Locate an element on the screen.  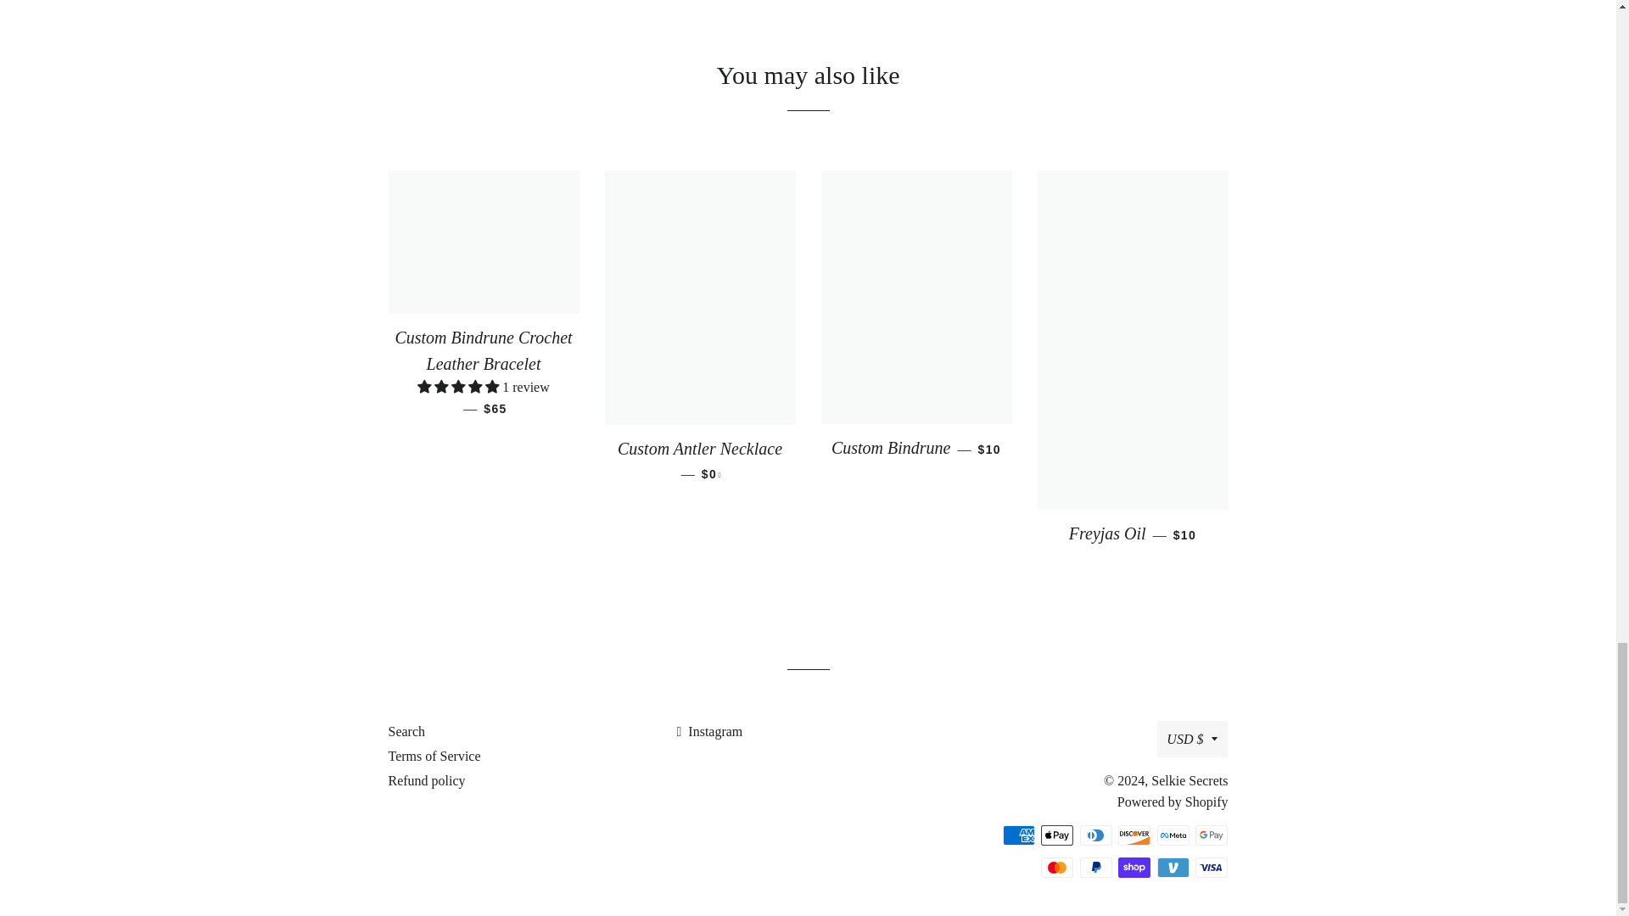
Meta Pay is located at coordinates (1173, 835).